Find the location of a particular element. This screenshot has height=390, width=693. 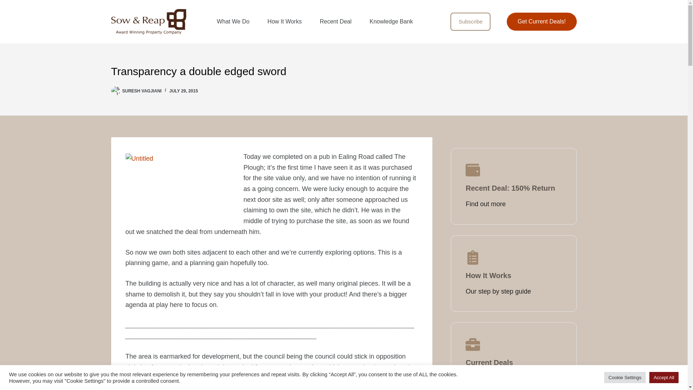

Get Current Deals! is located at coordinates (541, 22).